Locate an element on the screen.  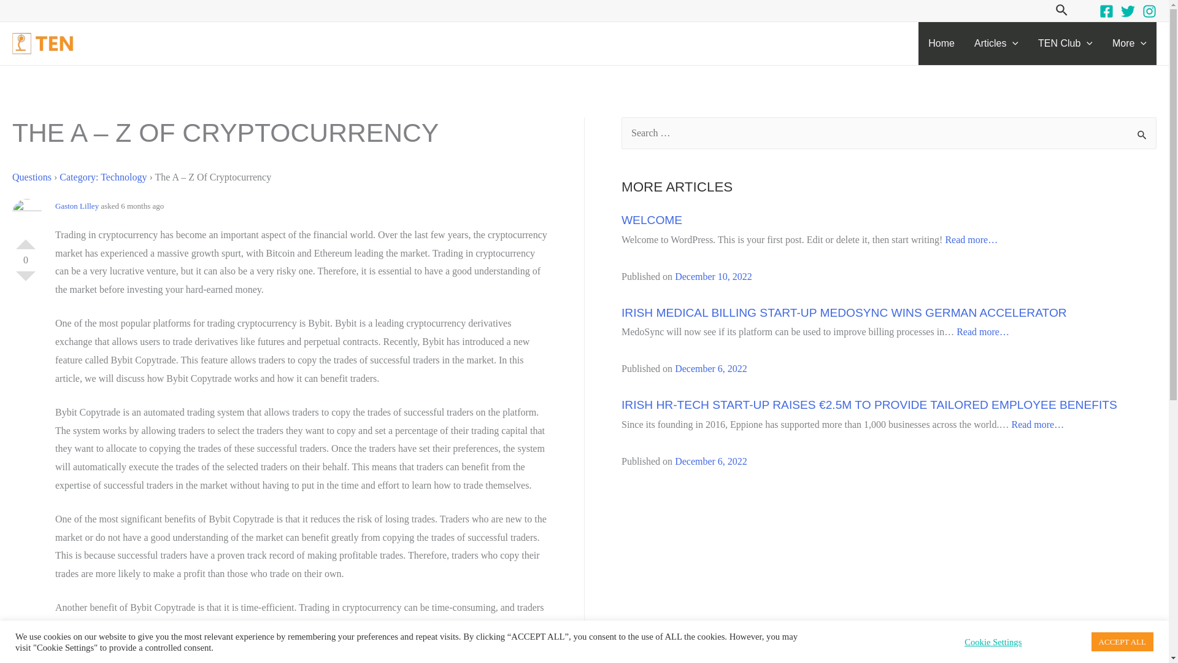
Articles is located at coordinates (996, 43).